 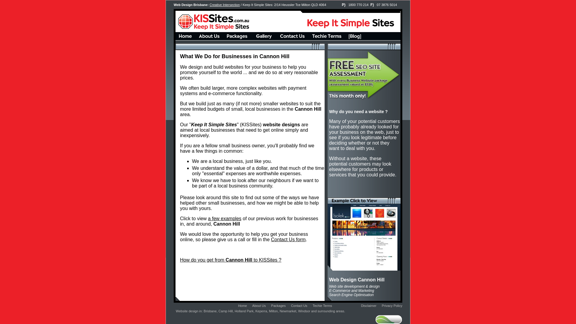 I want to click on Home, so click(x=242, y=306).